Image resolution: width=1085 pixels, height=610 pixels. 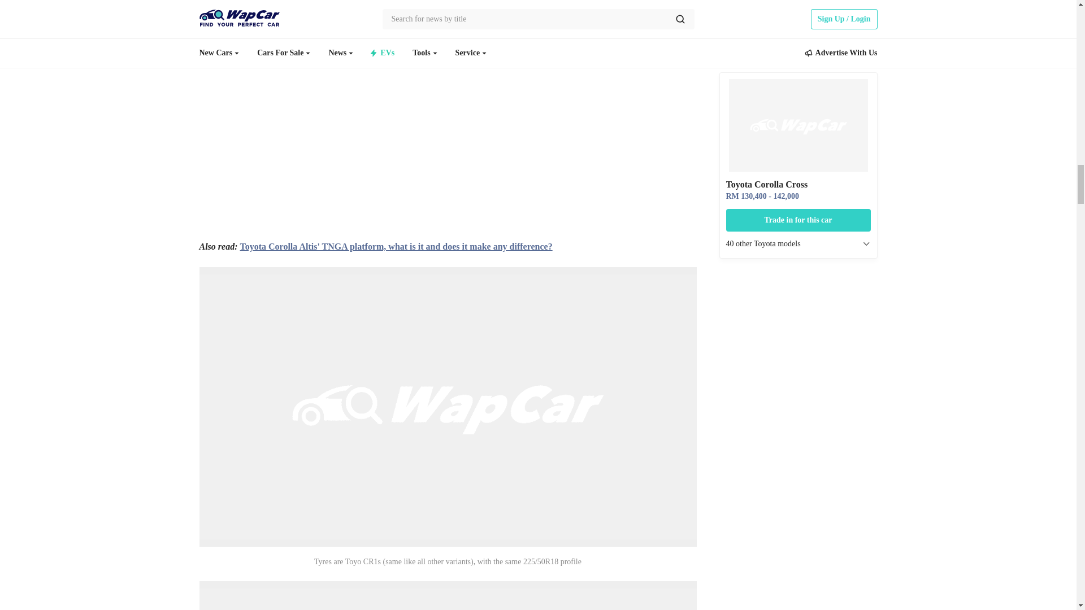 I want to click on Toyota Corolla Cross, so click(x=798, y=56).